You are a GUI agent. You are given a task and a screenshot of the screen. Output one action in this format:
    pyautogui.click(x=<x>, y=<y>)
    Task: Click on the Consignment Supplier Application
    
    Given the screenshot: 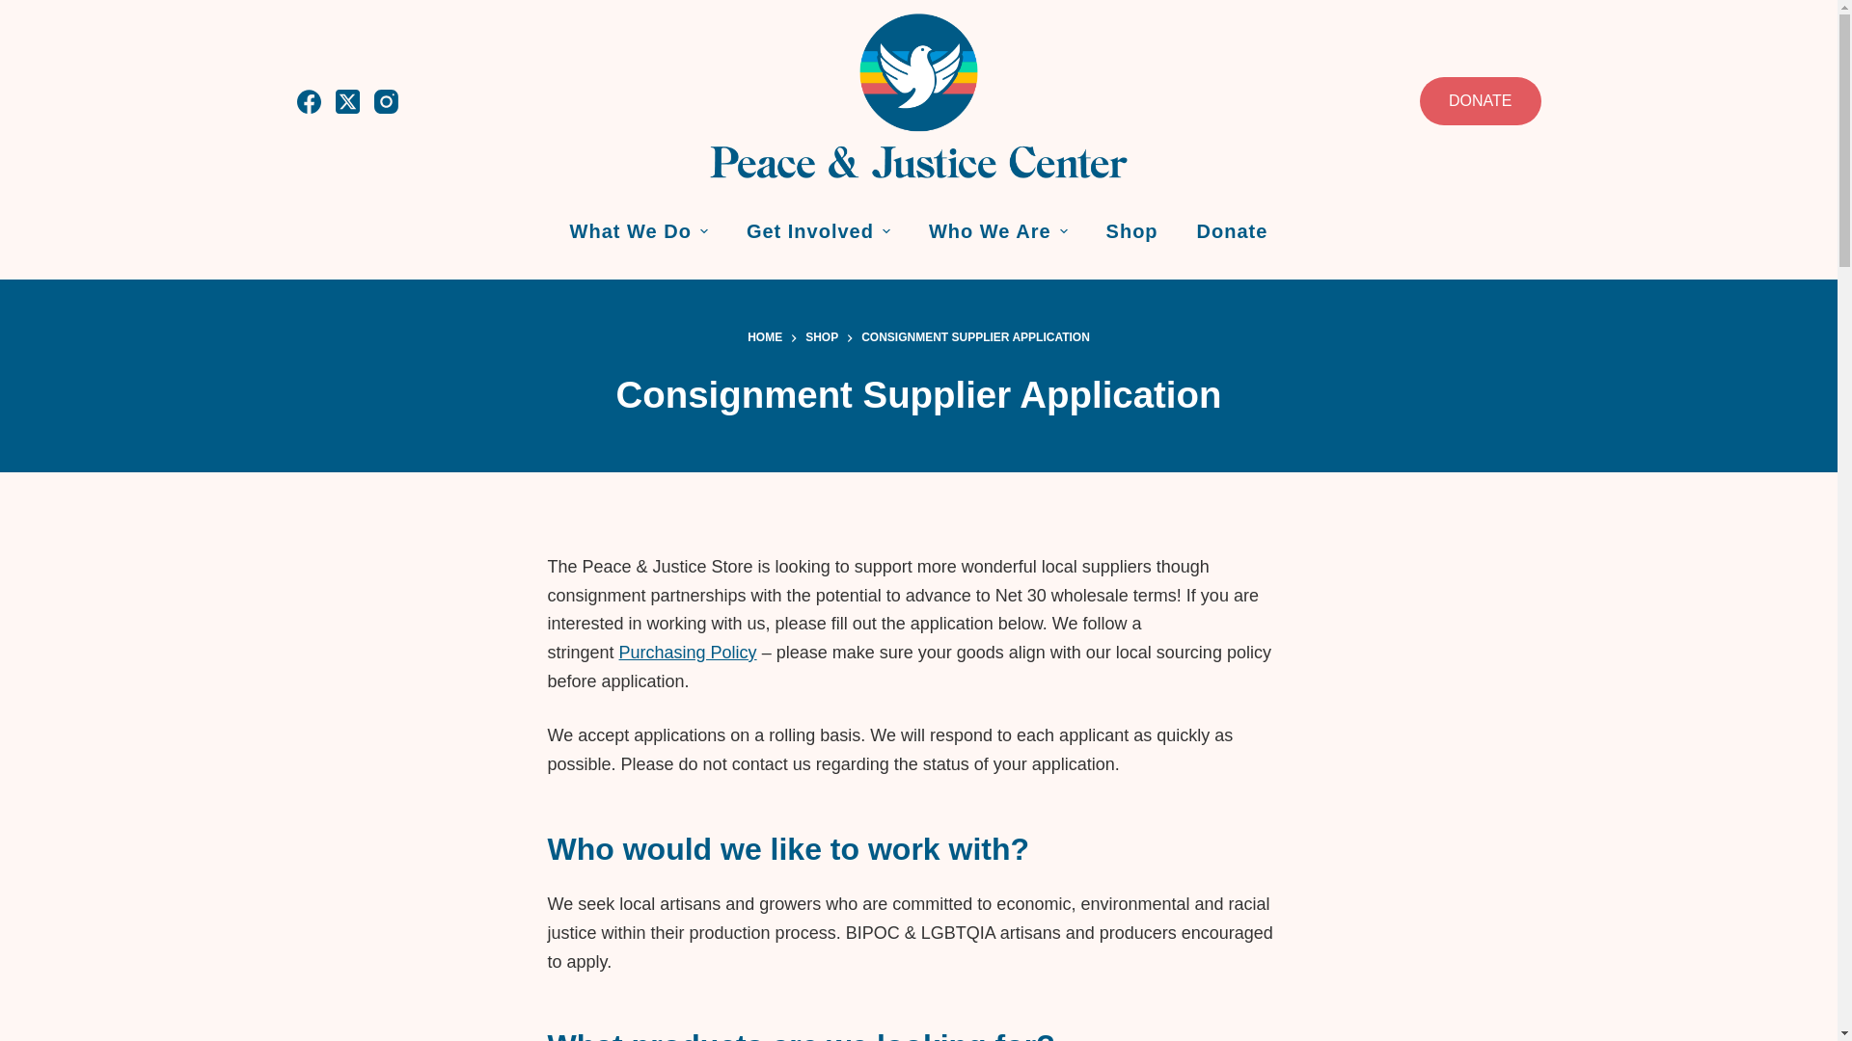 What is the action you would take?
    pyautogui.click(x=918, y=395)
    